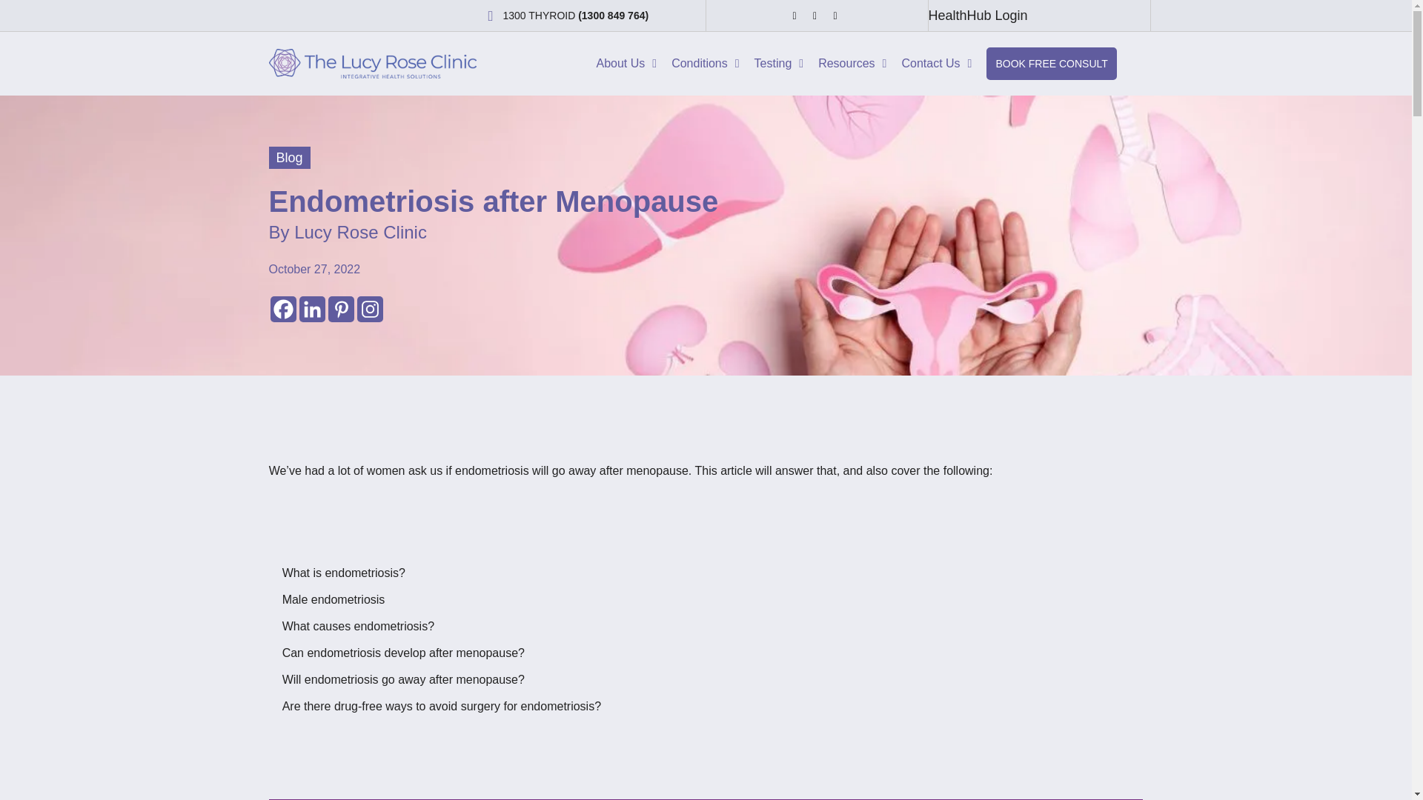 The width and height of the screenshot is (1423, 800). What do you see at coordinates (312, 309) in the screenshot?
I see `Linkedin` at bounding box center [312, 309].